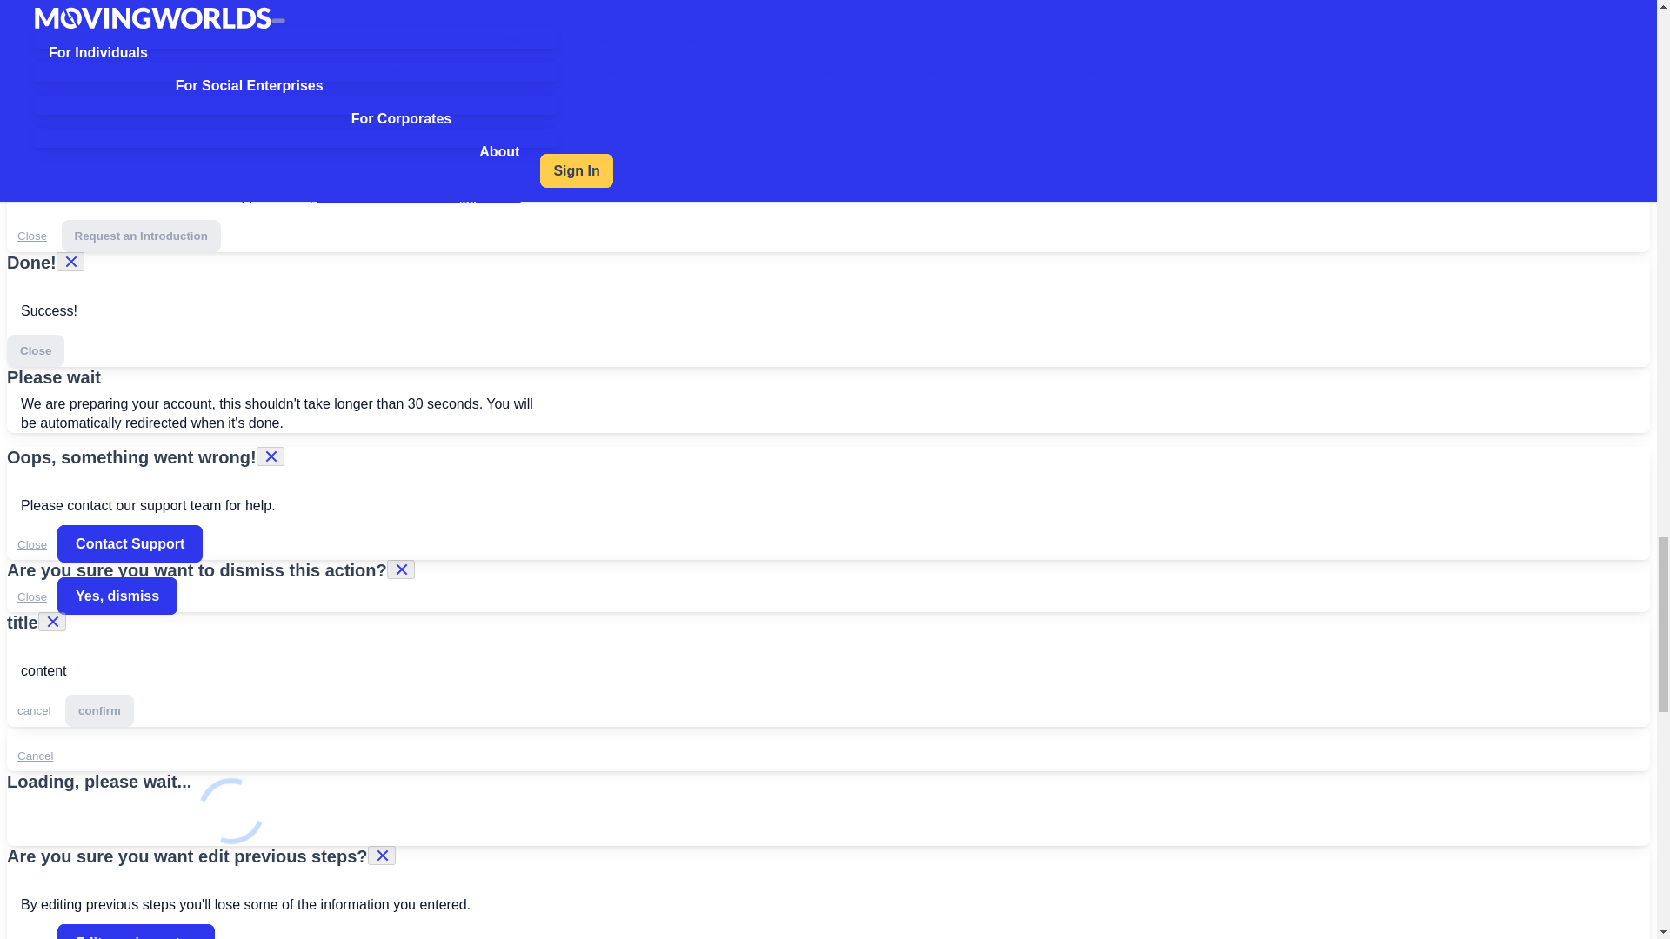 The image size is (1670, 939). Describe the element at coordinates (31, 544) in the screenshot. I see `Close` at that location.